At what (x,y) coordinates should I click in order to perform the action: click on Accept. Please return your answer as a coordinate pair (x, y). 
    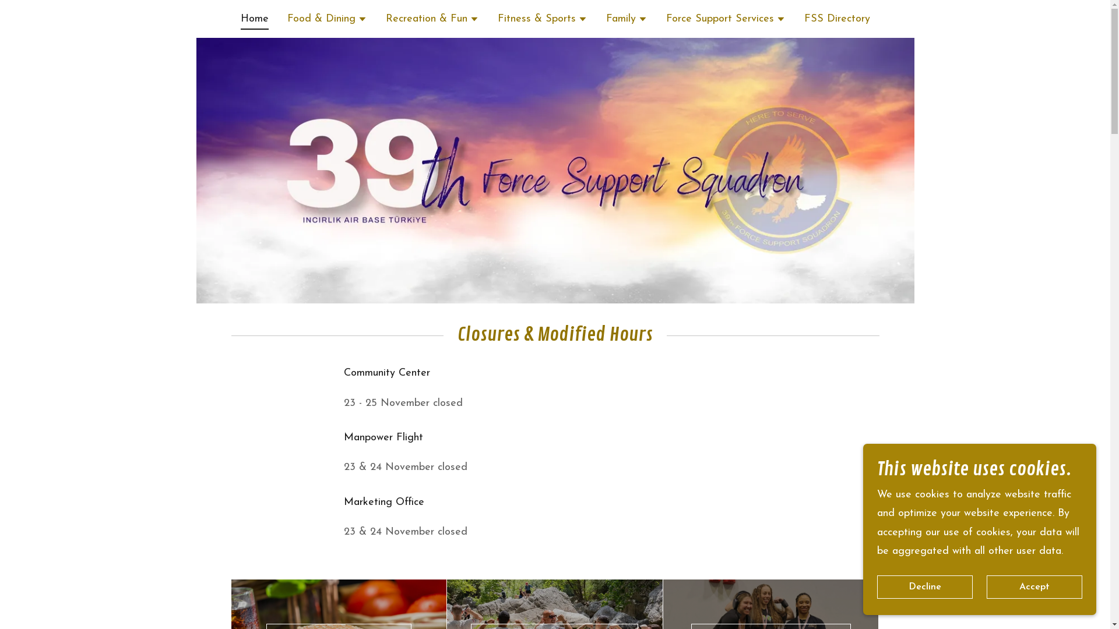
    Looking at the image, I should click on (1034, 587).